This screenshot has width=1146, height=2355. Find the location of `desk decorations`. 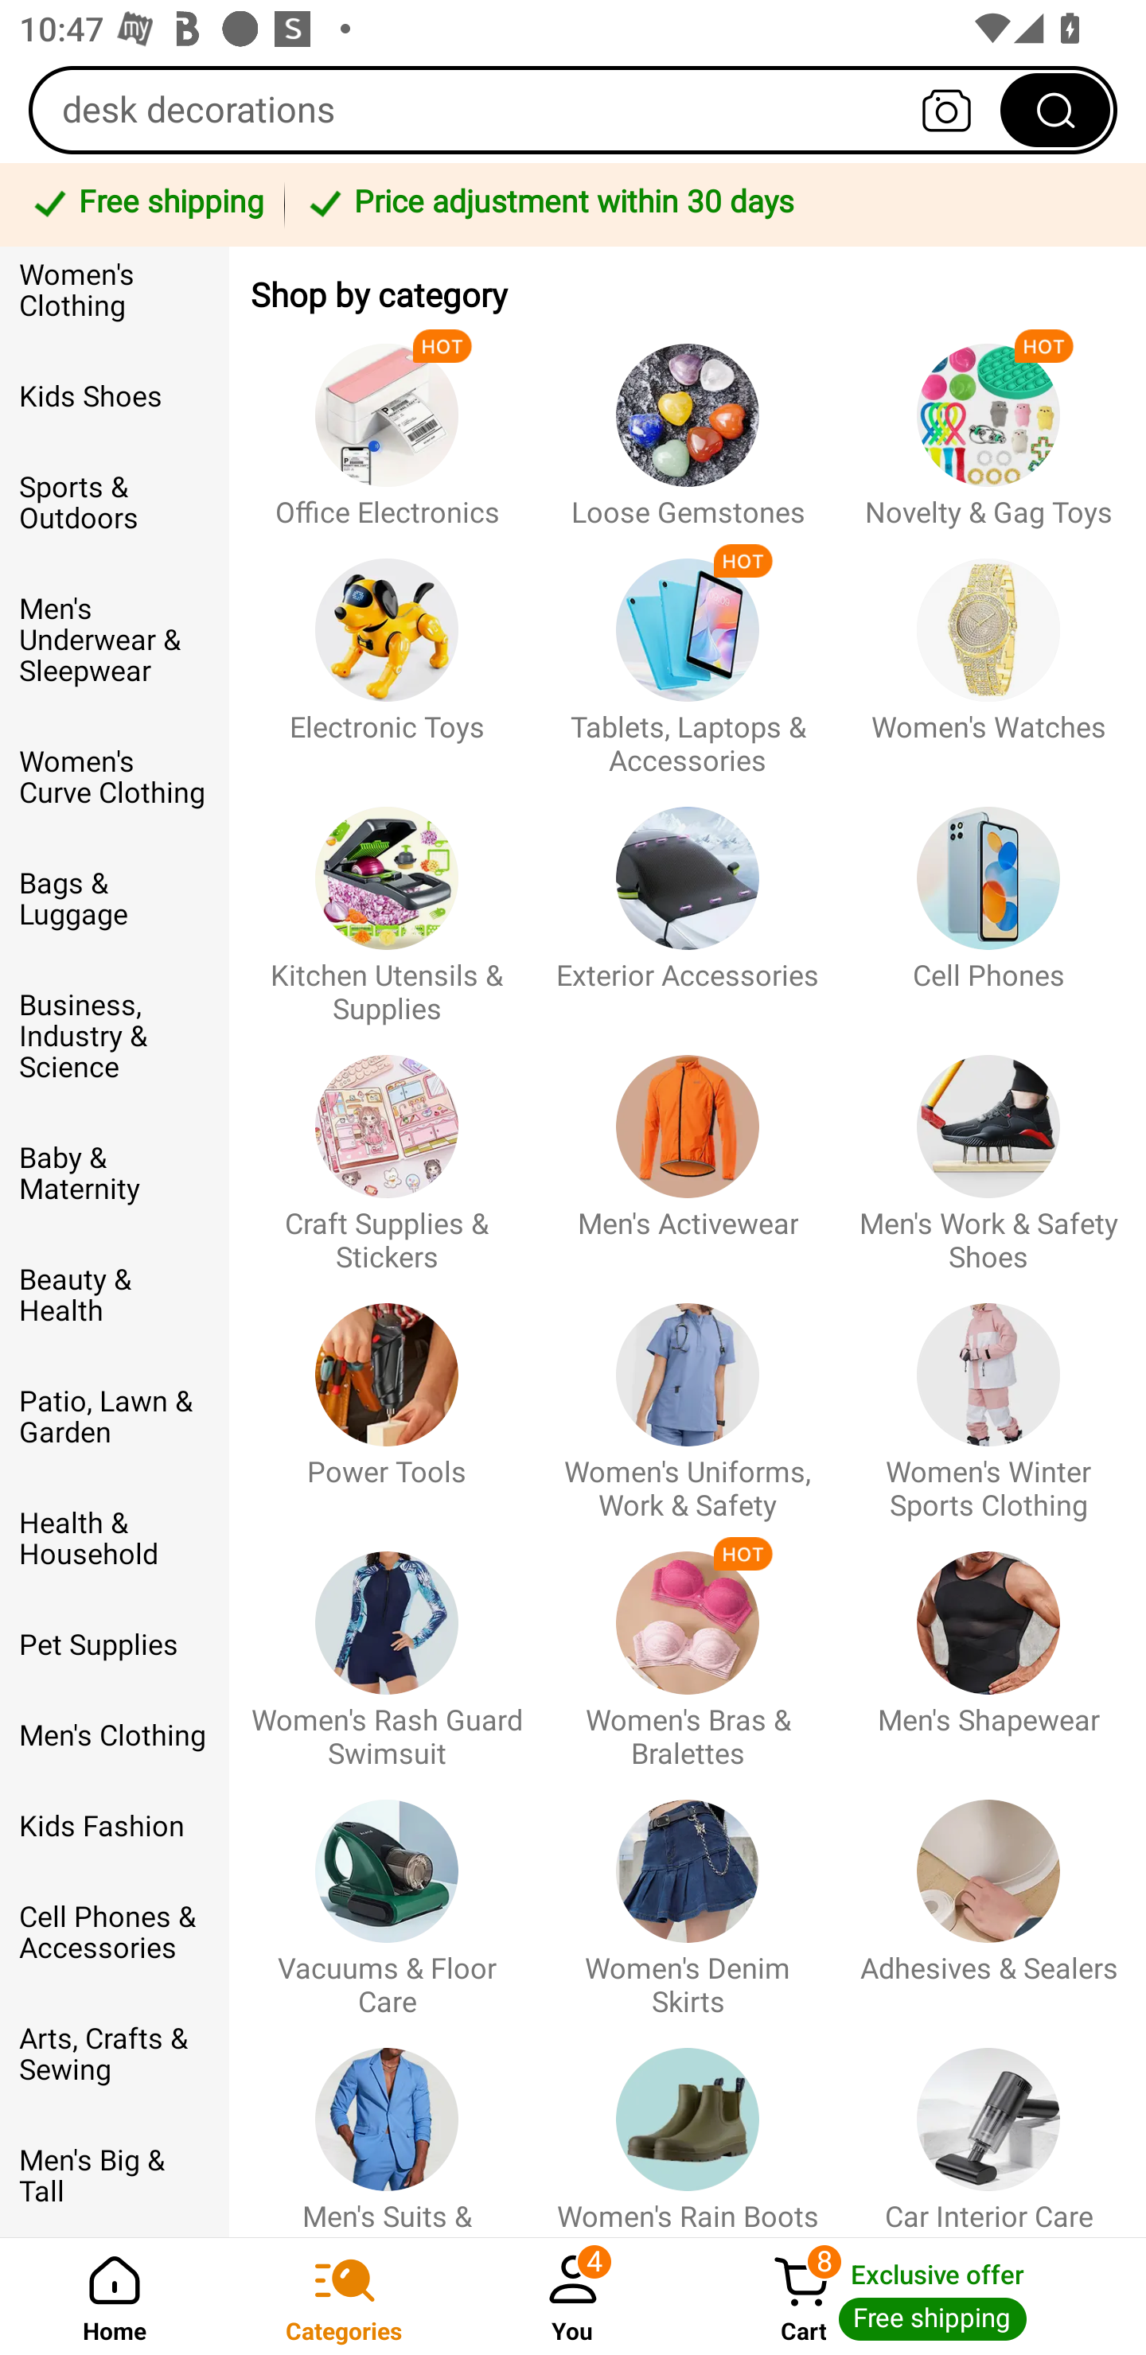

desk decorations is located at coordinates (573, 110).